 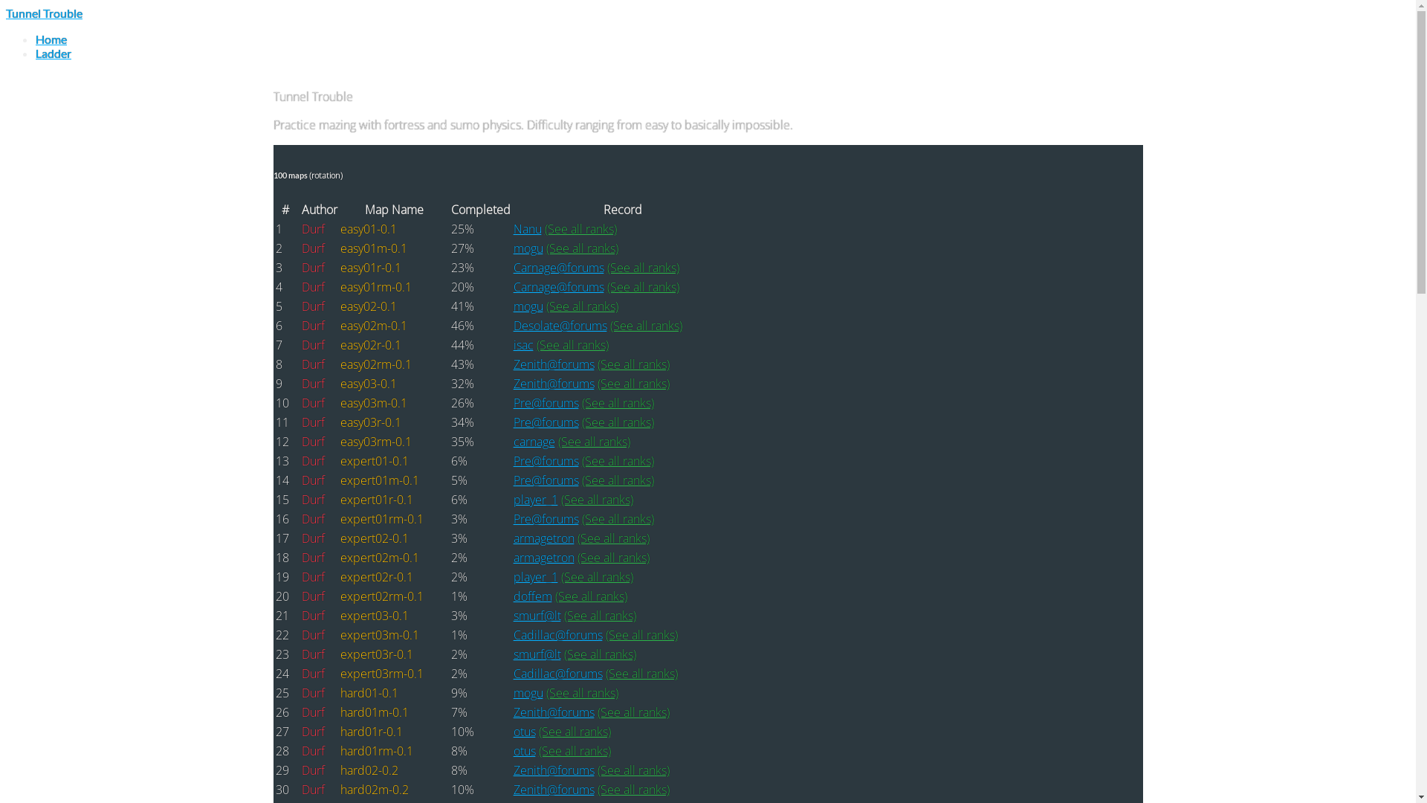 I want to click on (See all ranks), so click(x=617, y=461).